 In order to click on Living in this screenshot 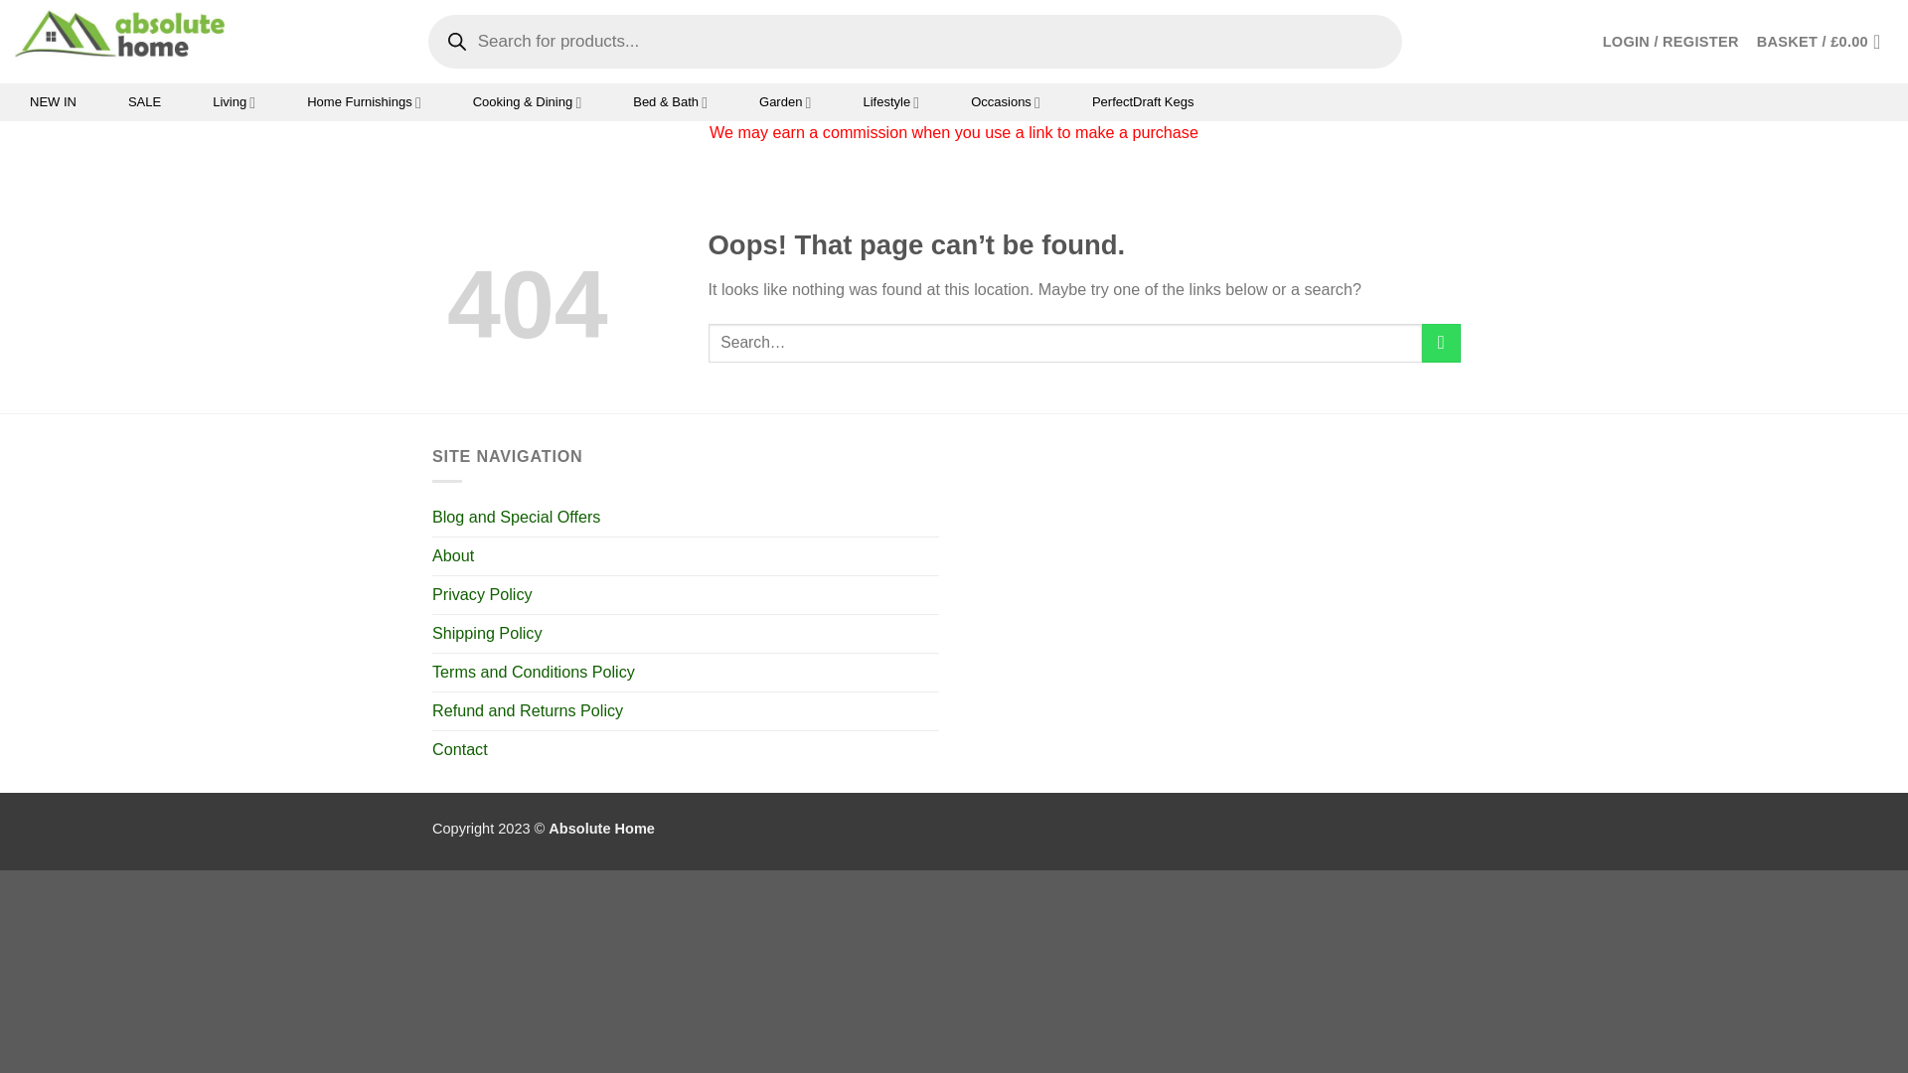, I will do `click(235, 102)`.